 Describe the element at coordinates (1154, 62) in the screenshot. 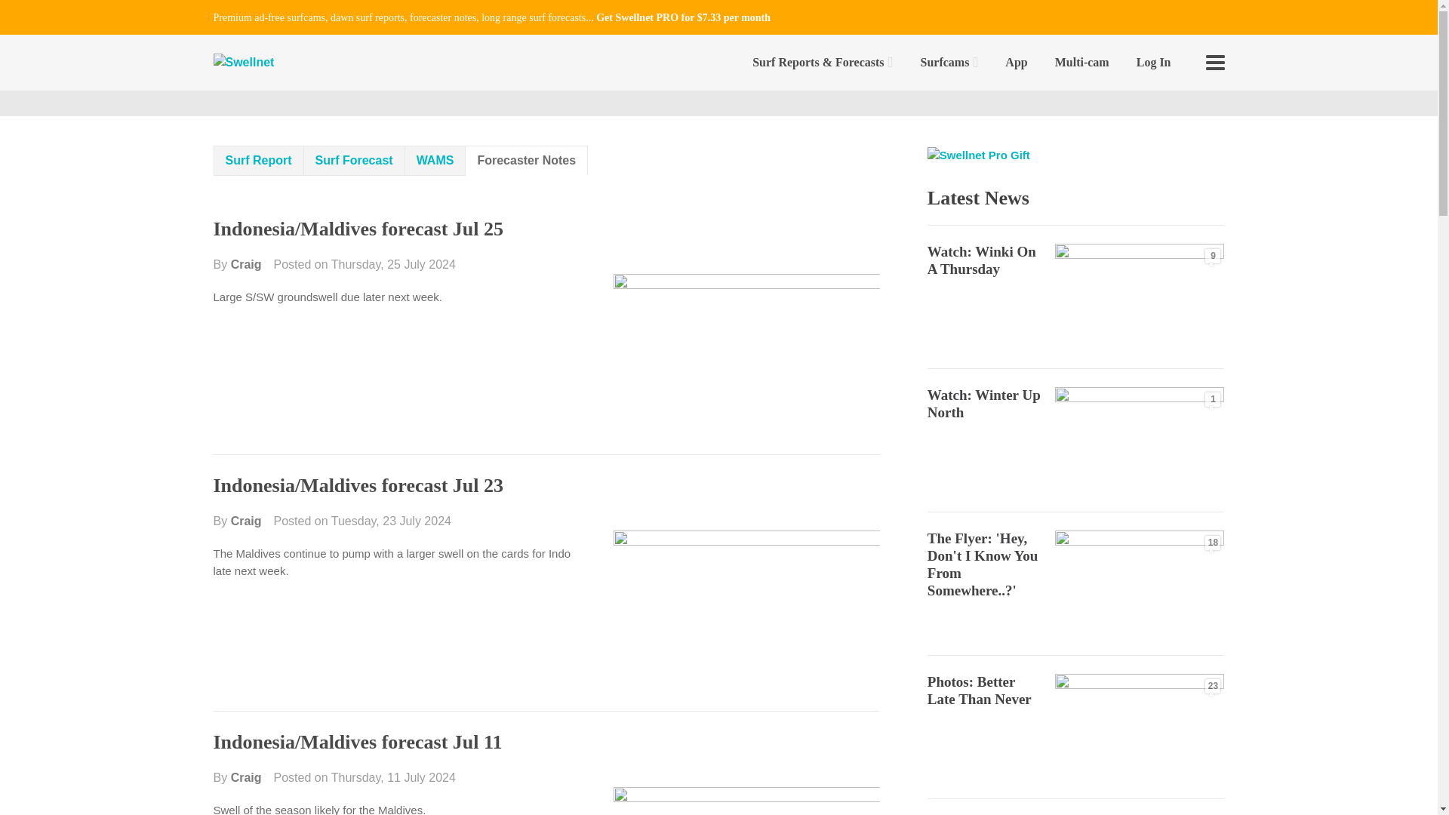

I see `Log In` at that location.